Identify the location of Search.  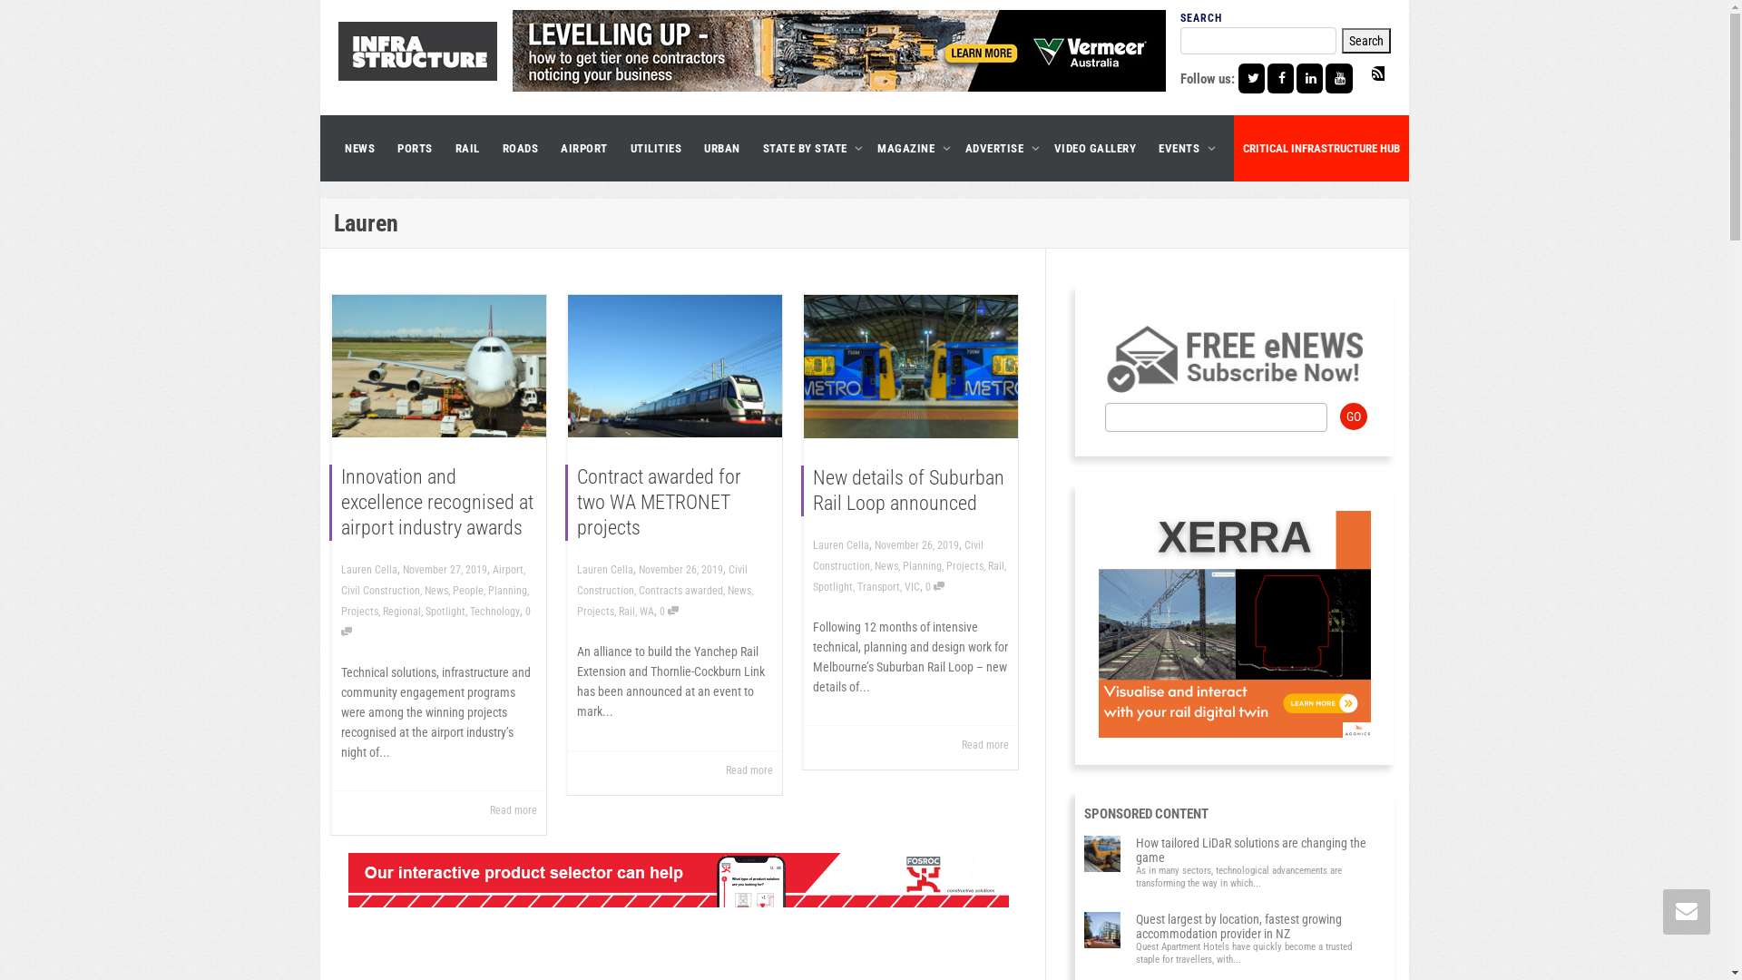
(1365, 41).